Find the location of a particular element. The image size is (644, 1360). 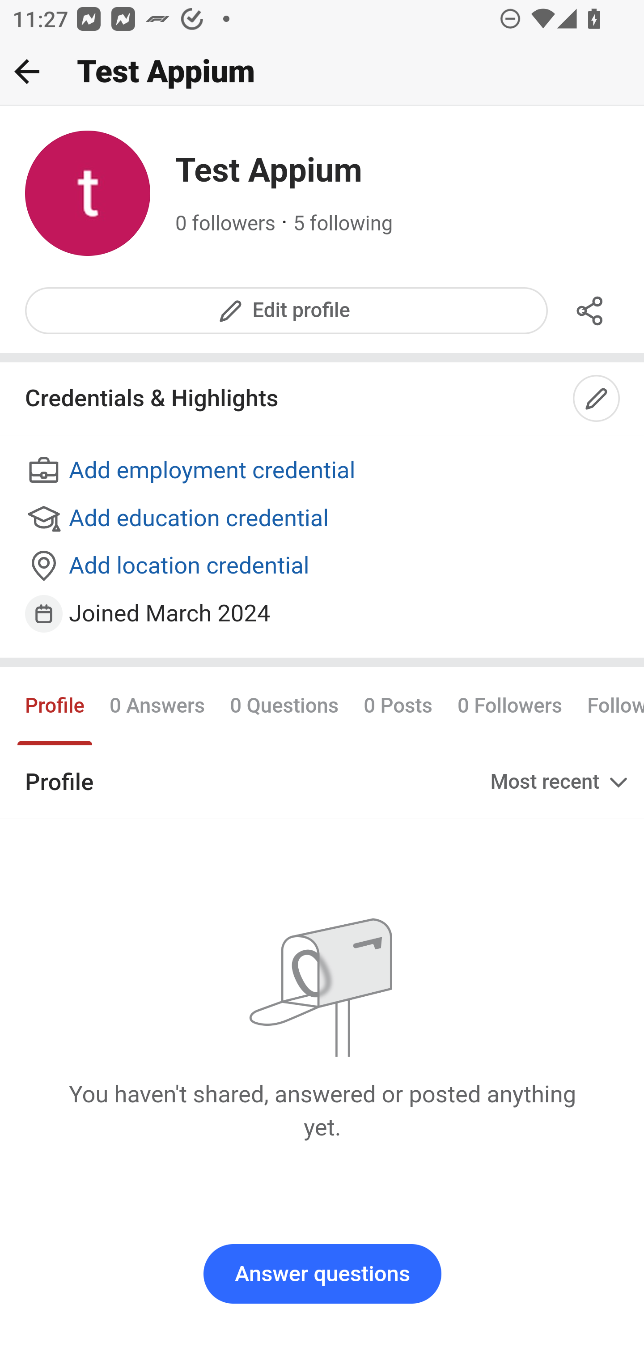

Back Test Appium is located at coordinates (322, 72).